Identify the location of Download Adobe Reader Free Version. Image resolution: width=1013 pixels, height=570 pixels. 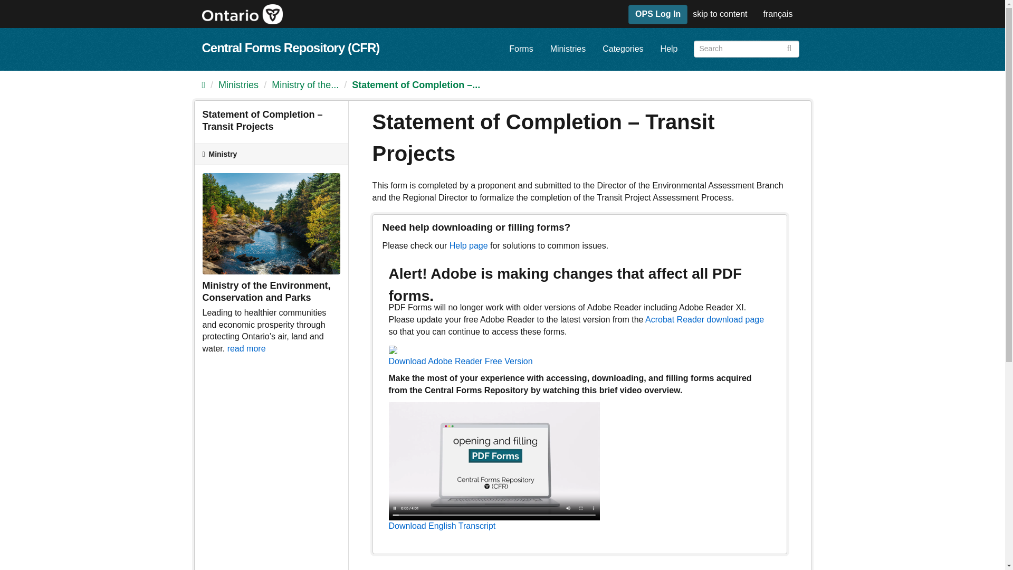
(460, 355).